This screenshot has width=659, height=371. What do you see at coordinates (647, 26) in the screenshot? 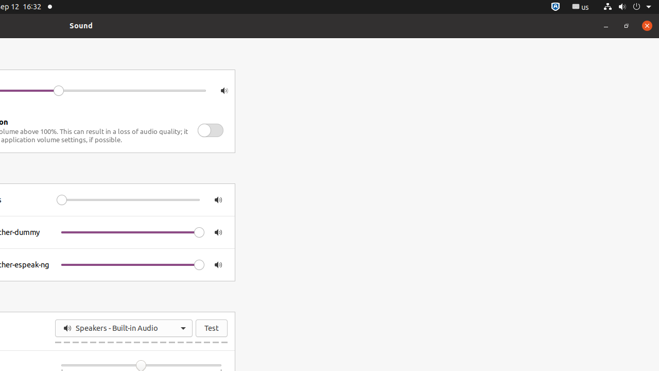
I see `Close` at bounding box center [647, 26].